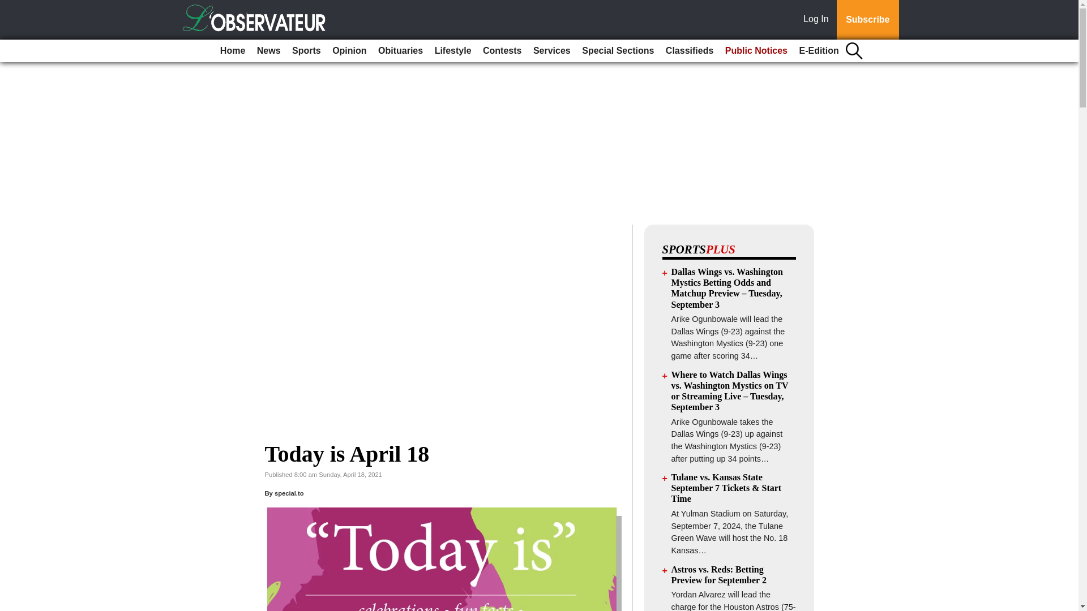  Describe the element at coordinates (349, 51) in the screenshot. I see `Opinion` at that location.